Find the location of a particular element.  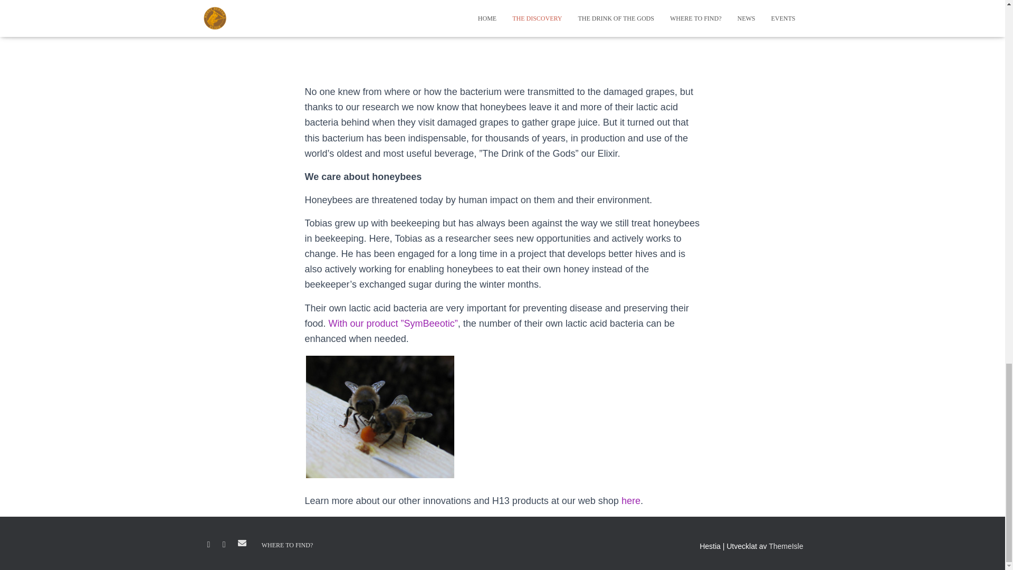

E-POST is located at coordinates (242, 543).